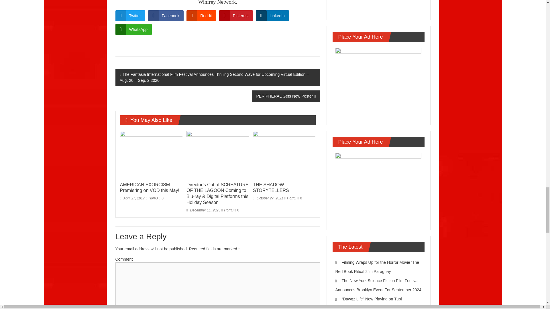 This screenshot has height=309, width=550. What do you see at coordinates (229, 210) in the screenshot?
I see `HorrO` at bounding box center [229, 210].